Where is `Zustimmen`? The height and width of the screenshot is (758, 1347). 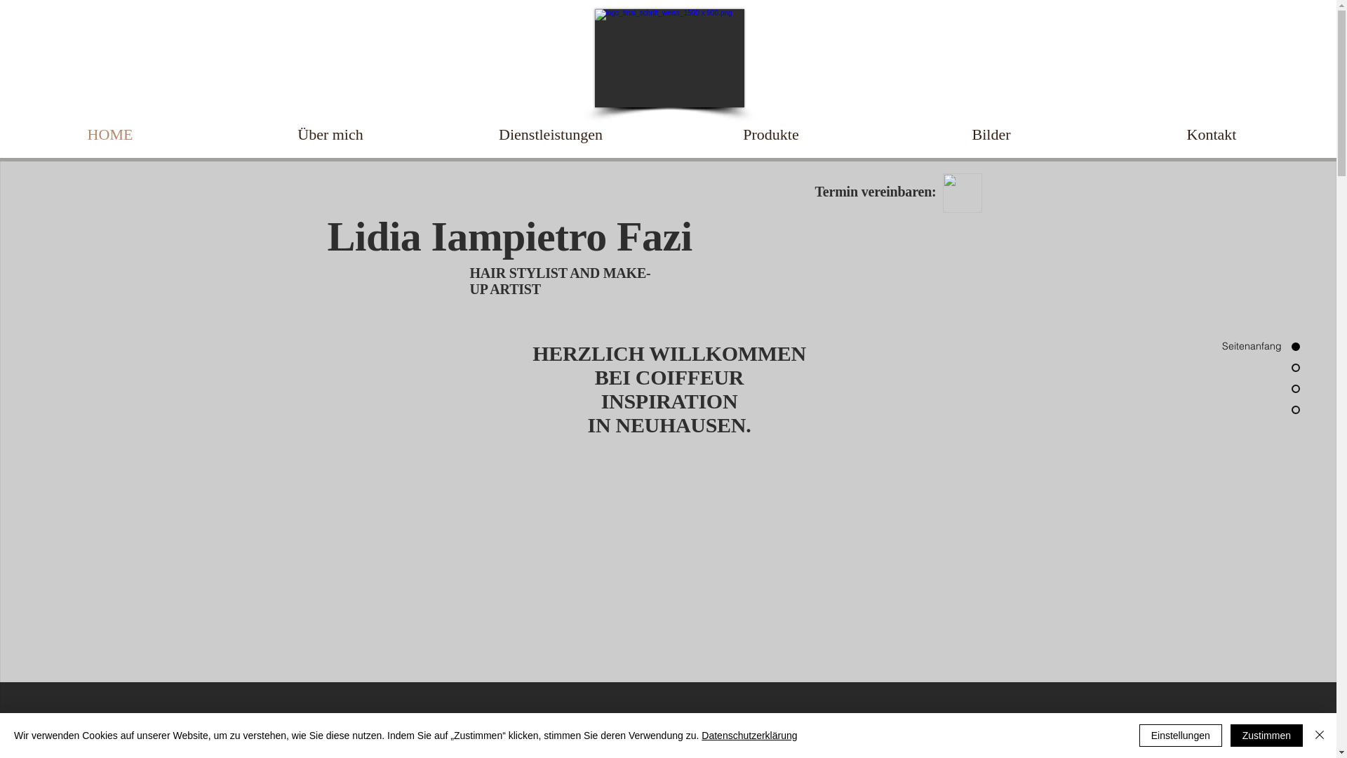 Zustimmen is located at coordinates (1267, 736).